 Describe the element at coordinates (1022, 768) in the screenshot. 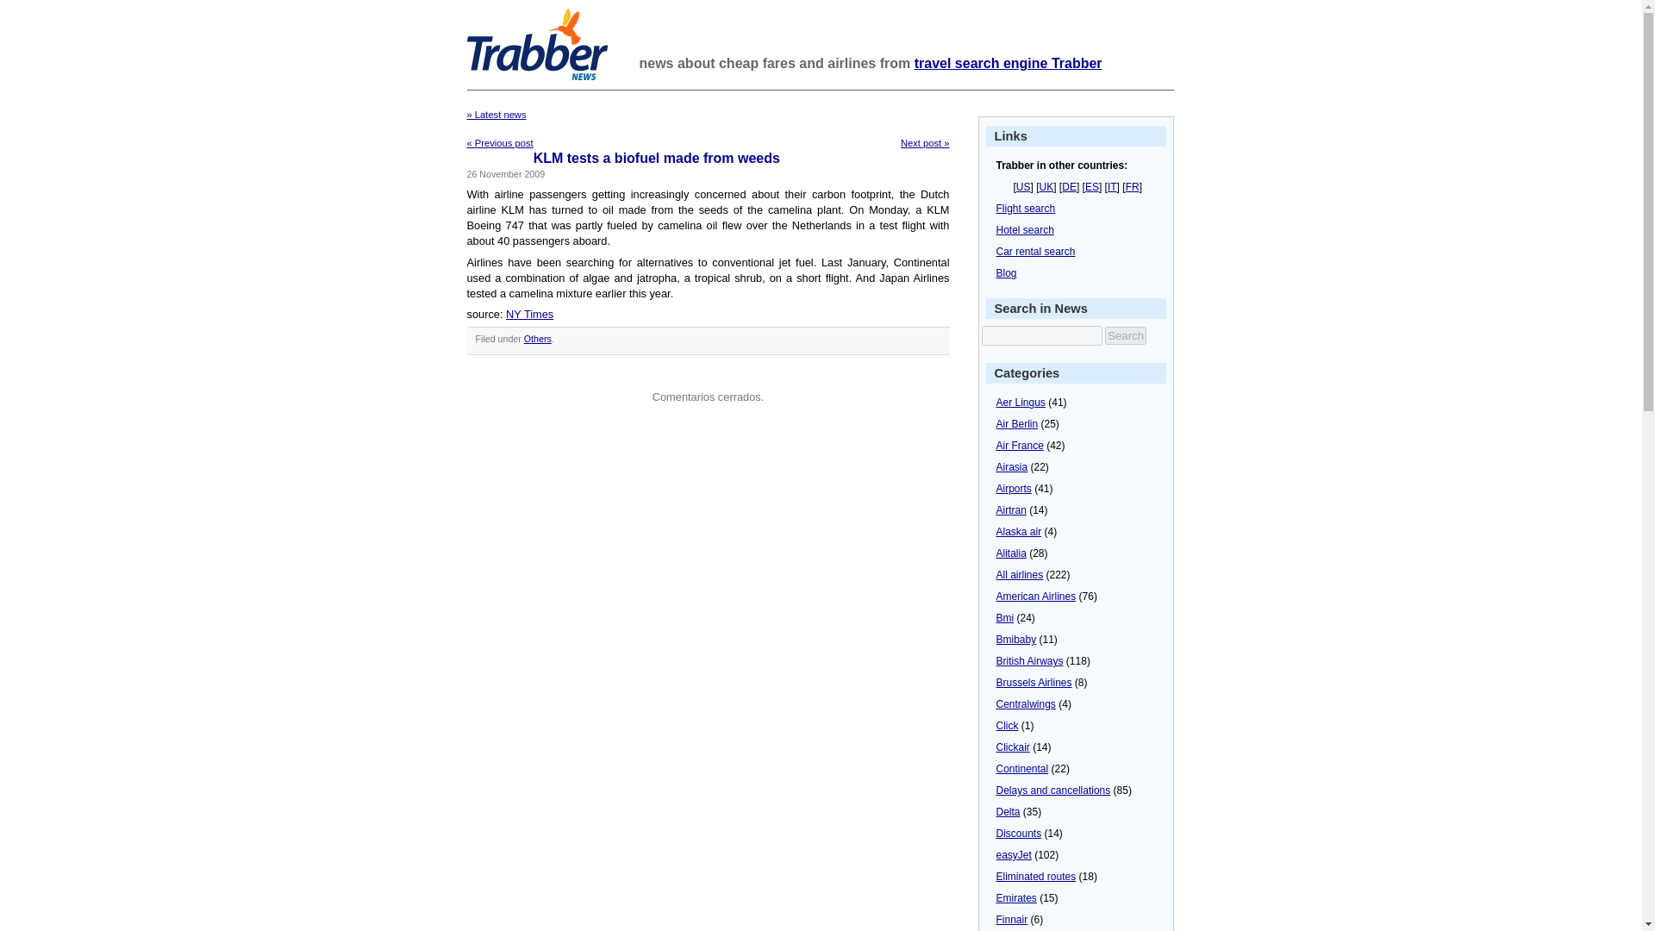

I see `Continental` at that location.